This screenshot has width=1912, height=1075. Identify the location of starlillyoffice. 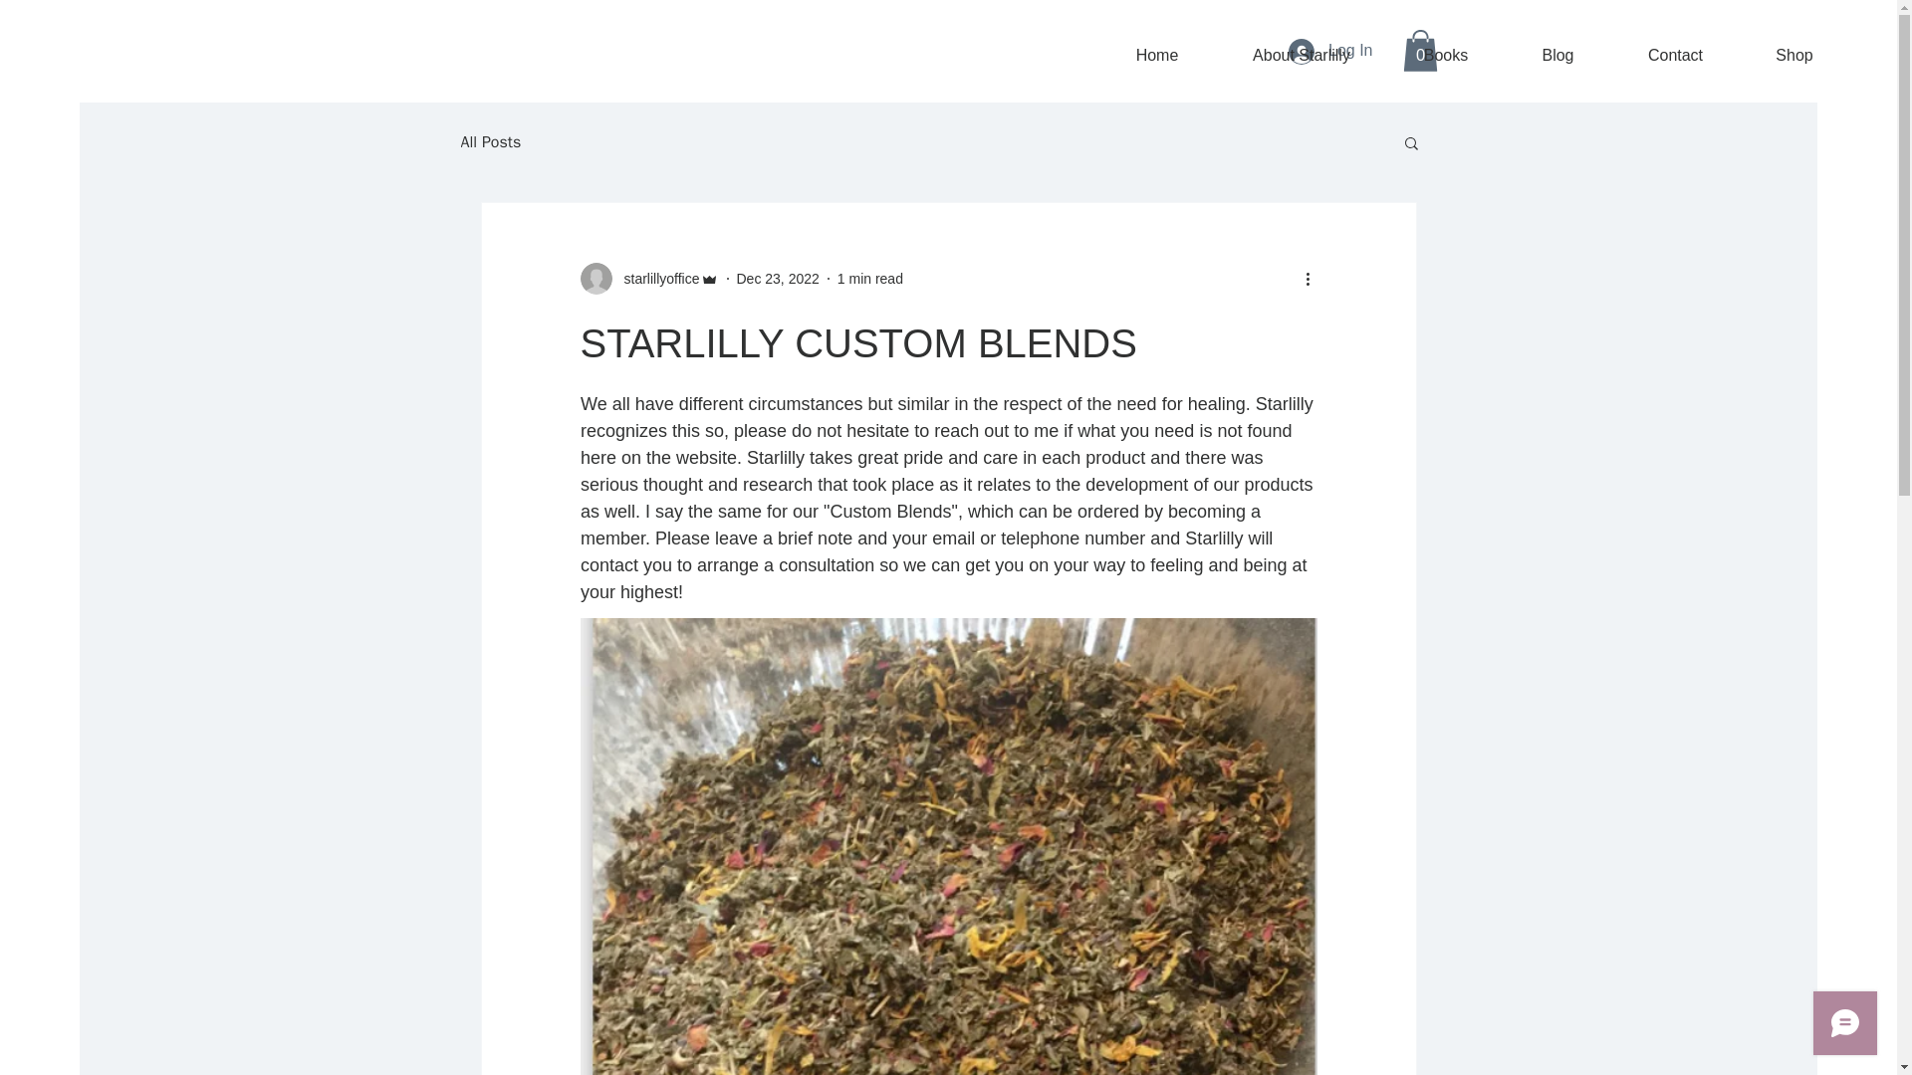
(648, 278).